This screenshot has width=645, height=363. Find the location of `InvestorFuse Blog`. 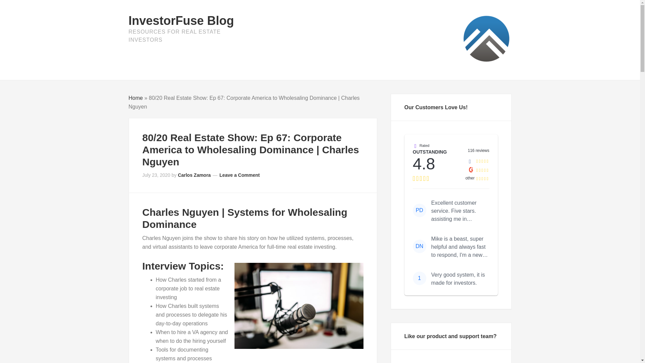

InvestorFuse Blog is located at coordinates (181, 21).